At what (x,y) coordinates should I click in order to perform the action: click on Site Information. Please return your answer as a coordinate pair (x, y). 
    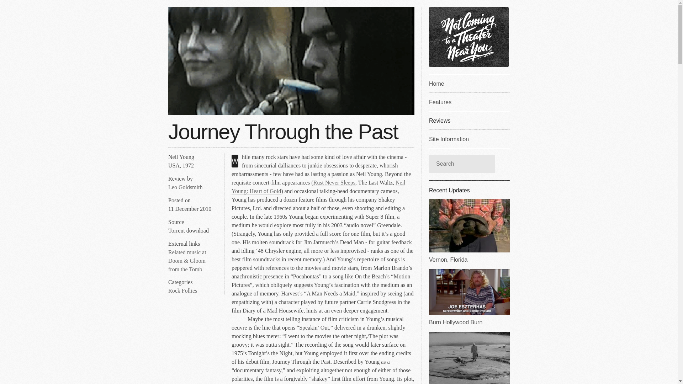
    Looking at the image, I should click on (469, 138).